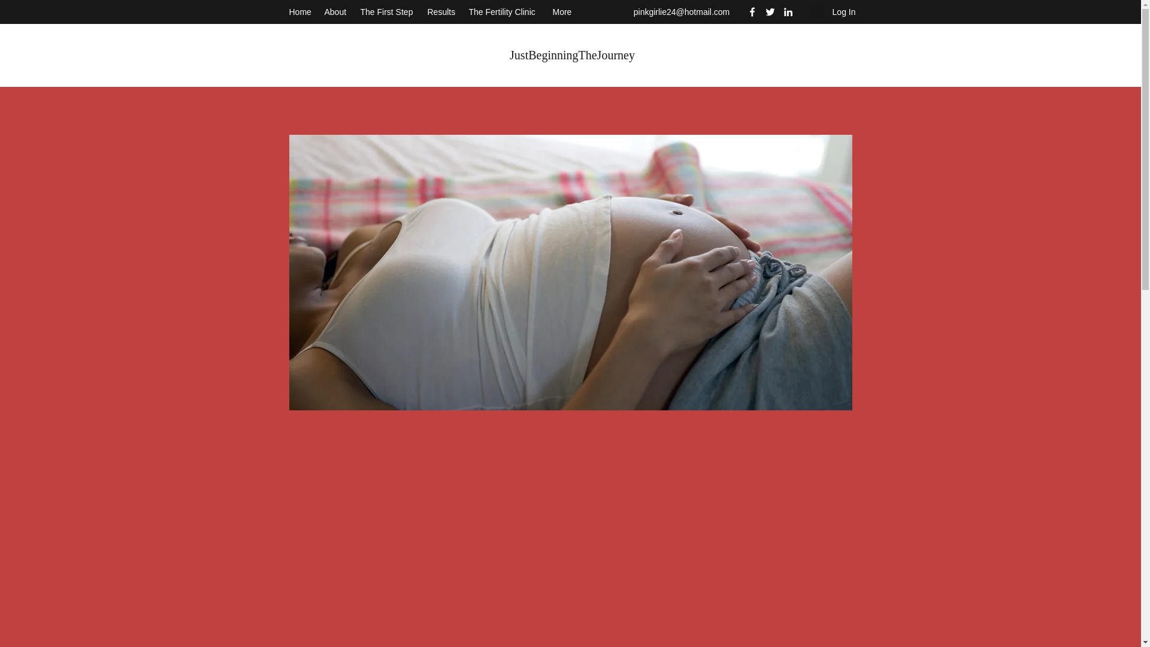 The height and width of the screenshot is (647, 1150). What do you see at coordinates (442, 12) in the screenshot?
I see `Results` at bounding box center [442, 12].